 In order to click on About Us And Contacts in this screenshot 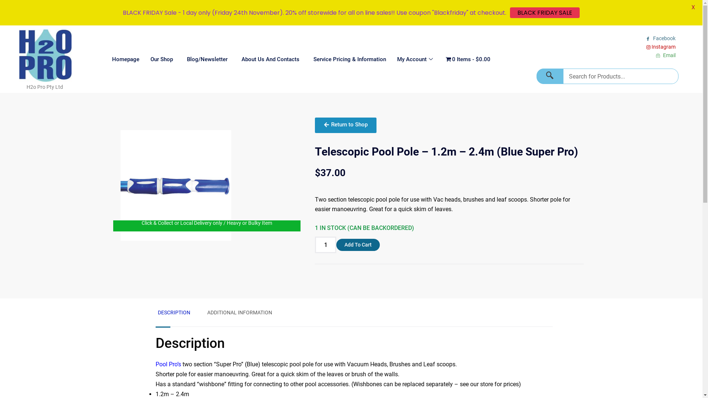, I will do `click(268, 59)`.